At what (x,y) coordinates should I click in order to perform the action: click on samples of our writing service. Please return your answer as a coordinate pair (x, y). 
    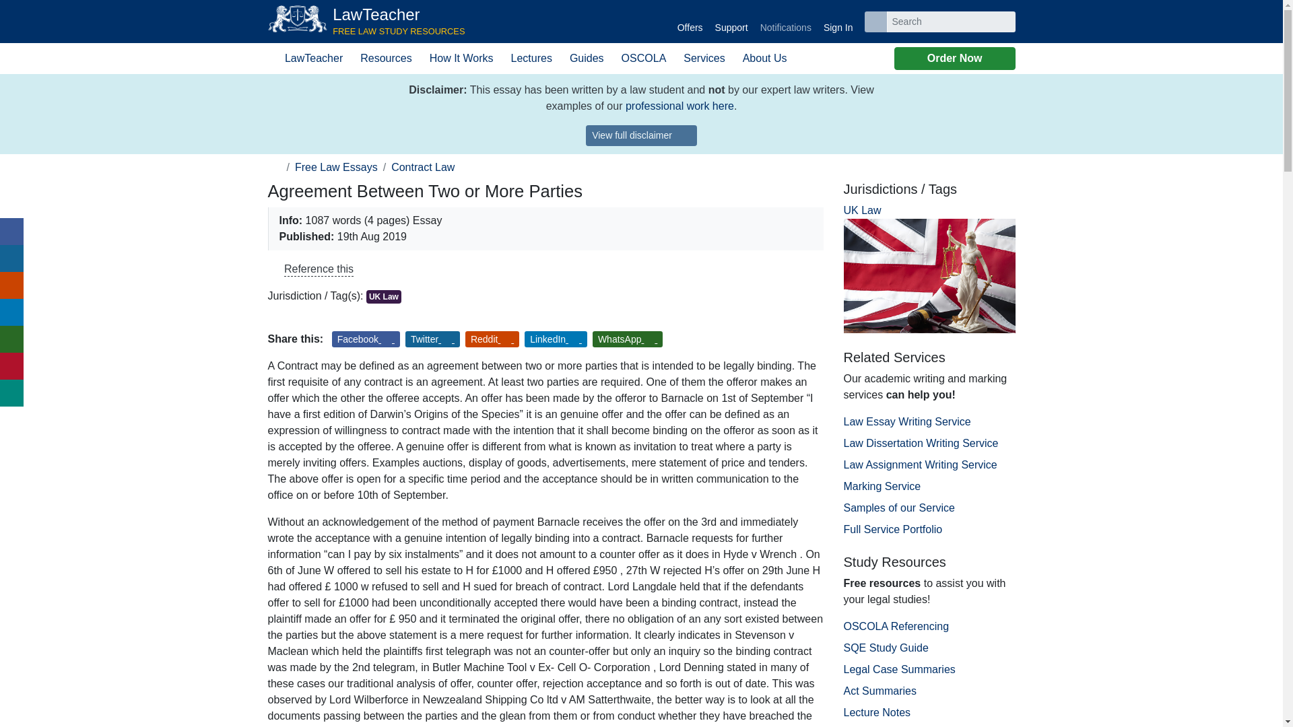
    Looking at the image, I should click on (785, 22).